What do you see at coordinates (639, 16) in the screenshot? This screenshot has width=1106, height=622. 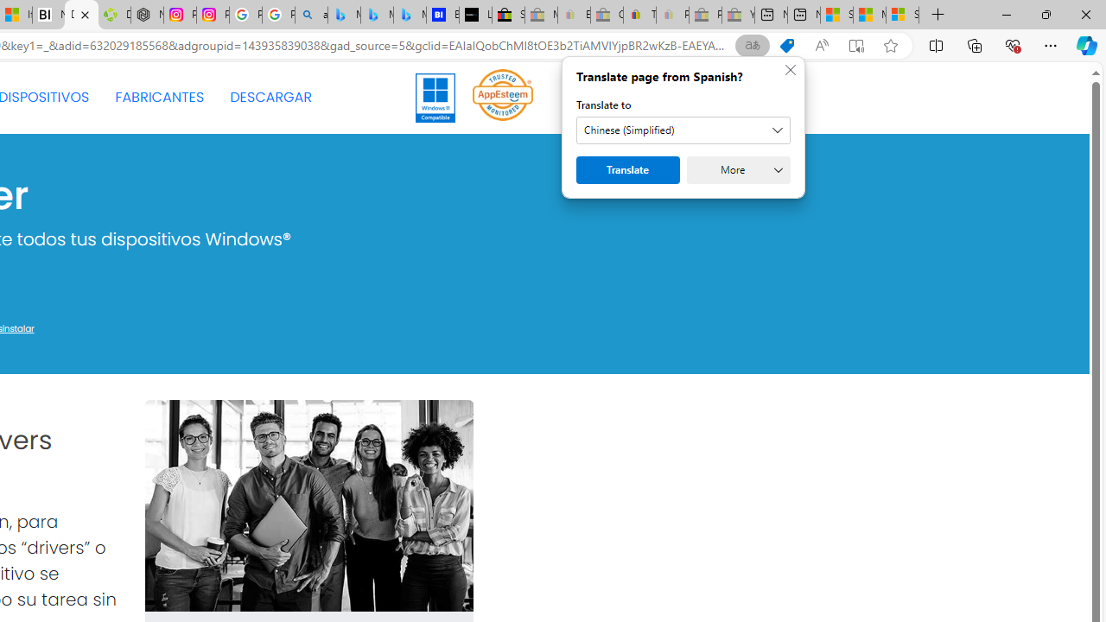 I see `Threats and offensive language policy | eBay` at bounding box center [639, 16].